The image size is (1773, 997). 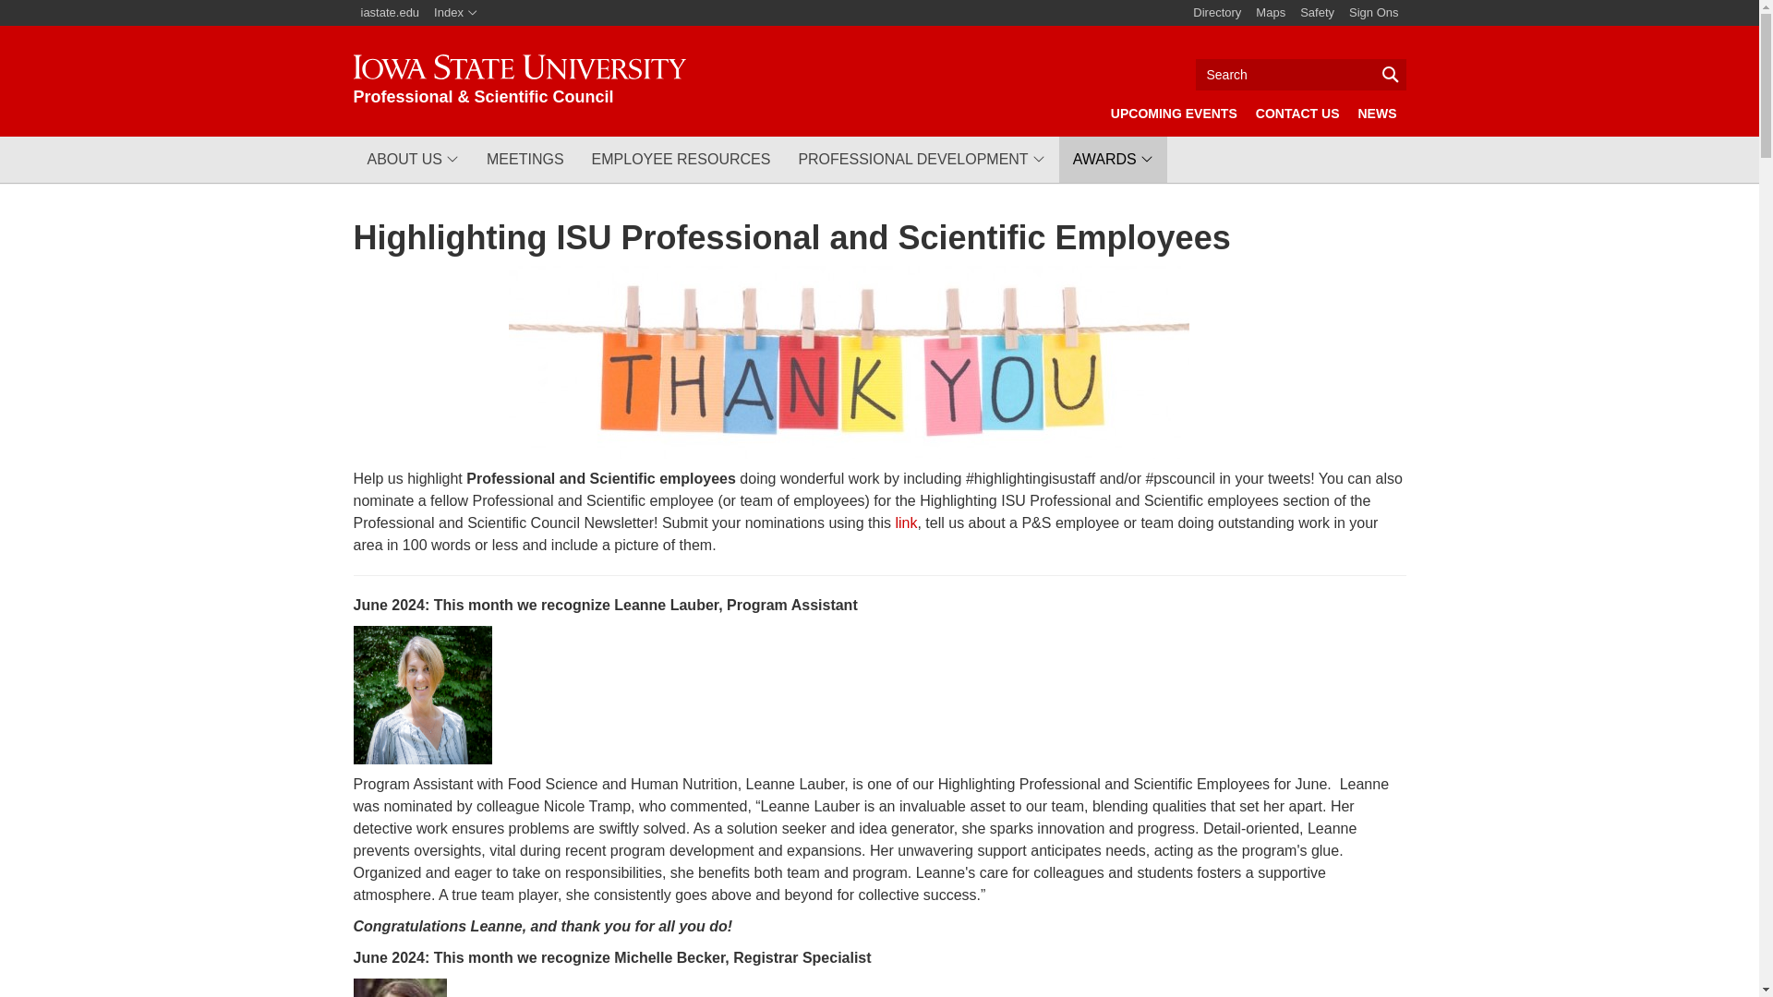 I want to click on CONTACT US, so click(x=1297, y=113).